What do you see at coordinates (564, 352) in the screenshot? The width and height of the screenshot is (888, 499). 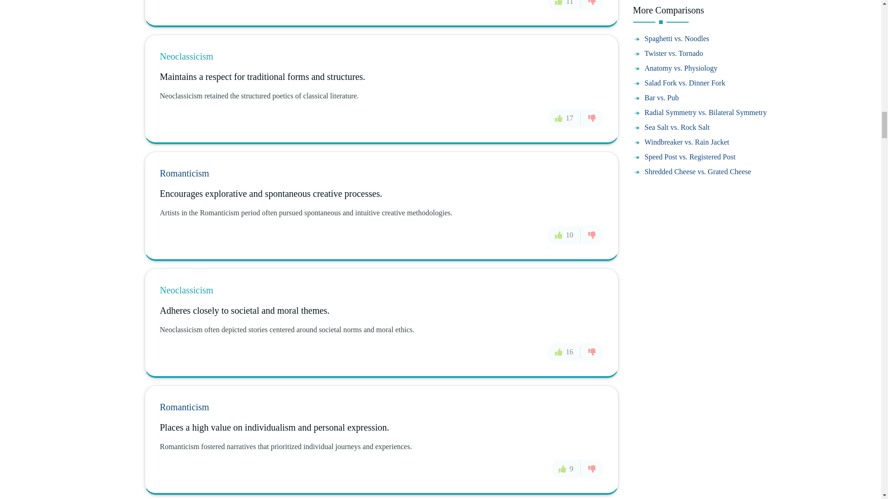 I see `16` at bounding box center [564, 352].